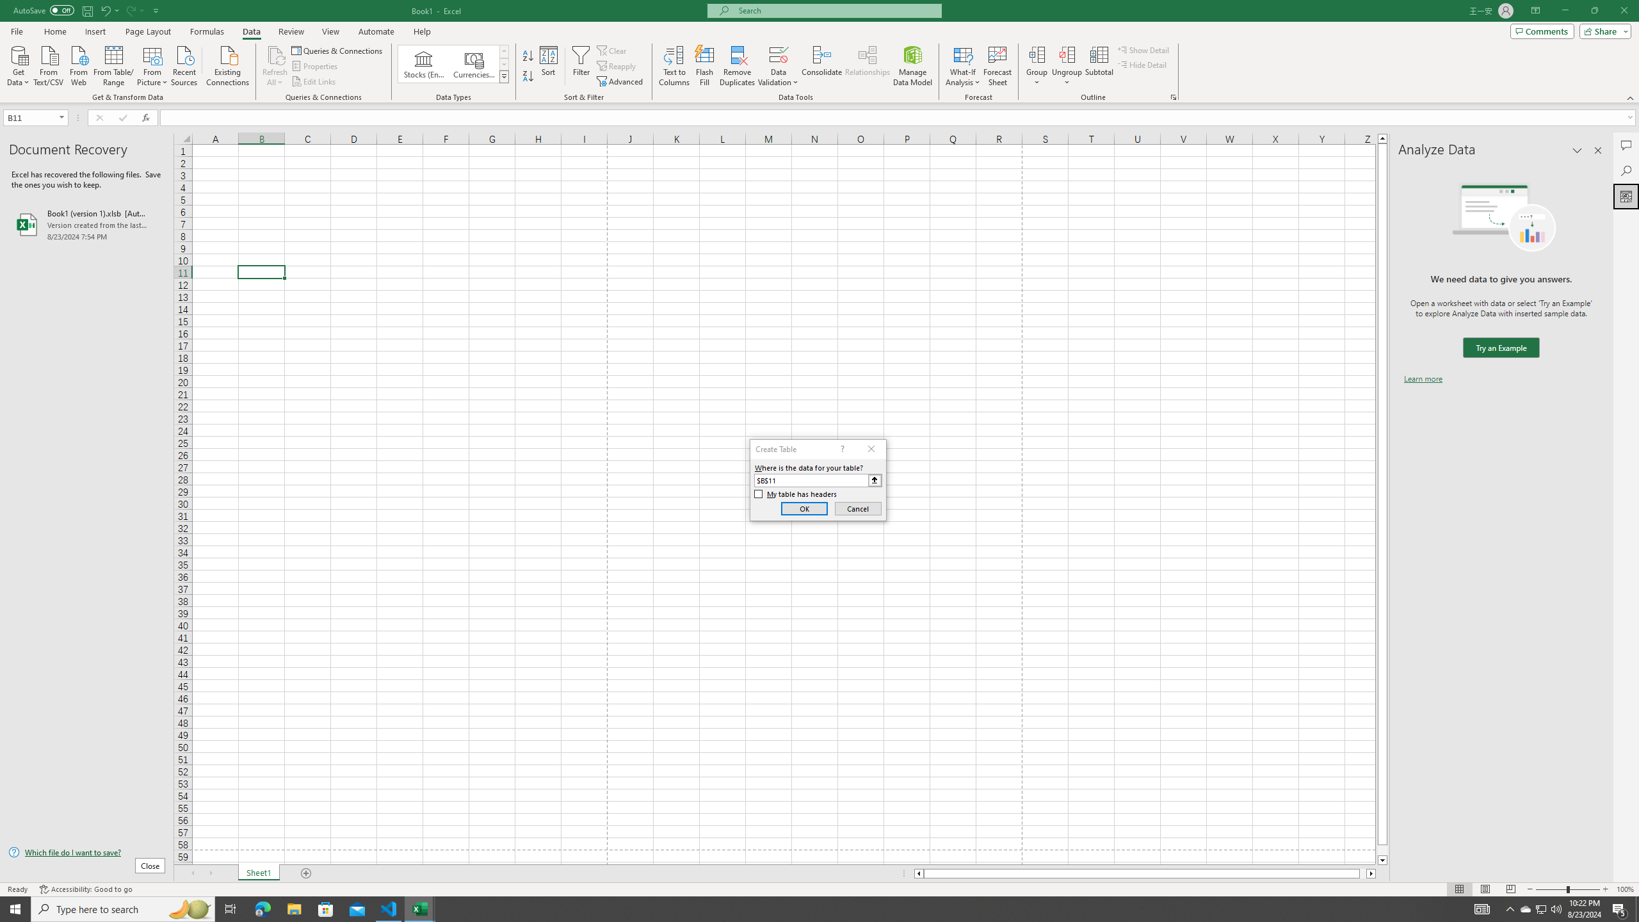 This screenshot has width=1639, height=922. I want to click on Flash Fill, so click(704, 66).